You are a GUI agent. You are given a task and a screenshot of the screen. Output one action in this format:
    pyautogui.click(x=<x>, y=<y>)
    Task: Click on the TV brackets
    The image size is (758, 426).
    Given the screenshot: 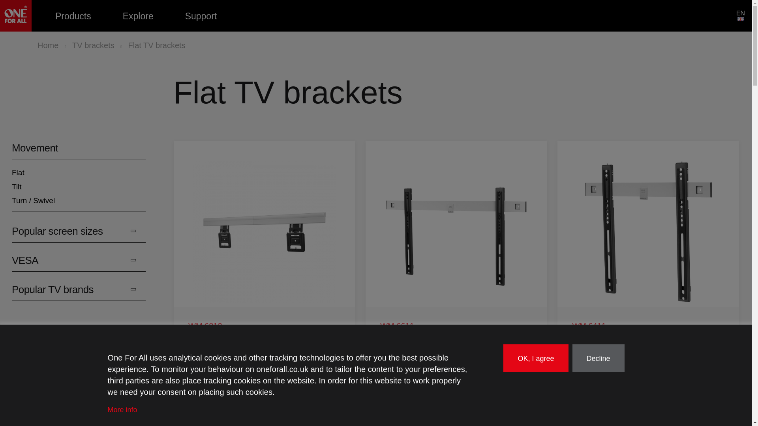 What is the action you would take?
    pyautogui.click(x=93, y=45)
    